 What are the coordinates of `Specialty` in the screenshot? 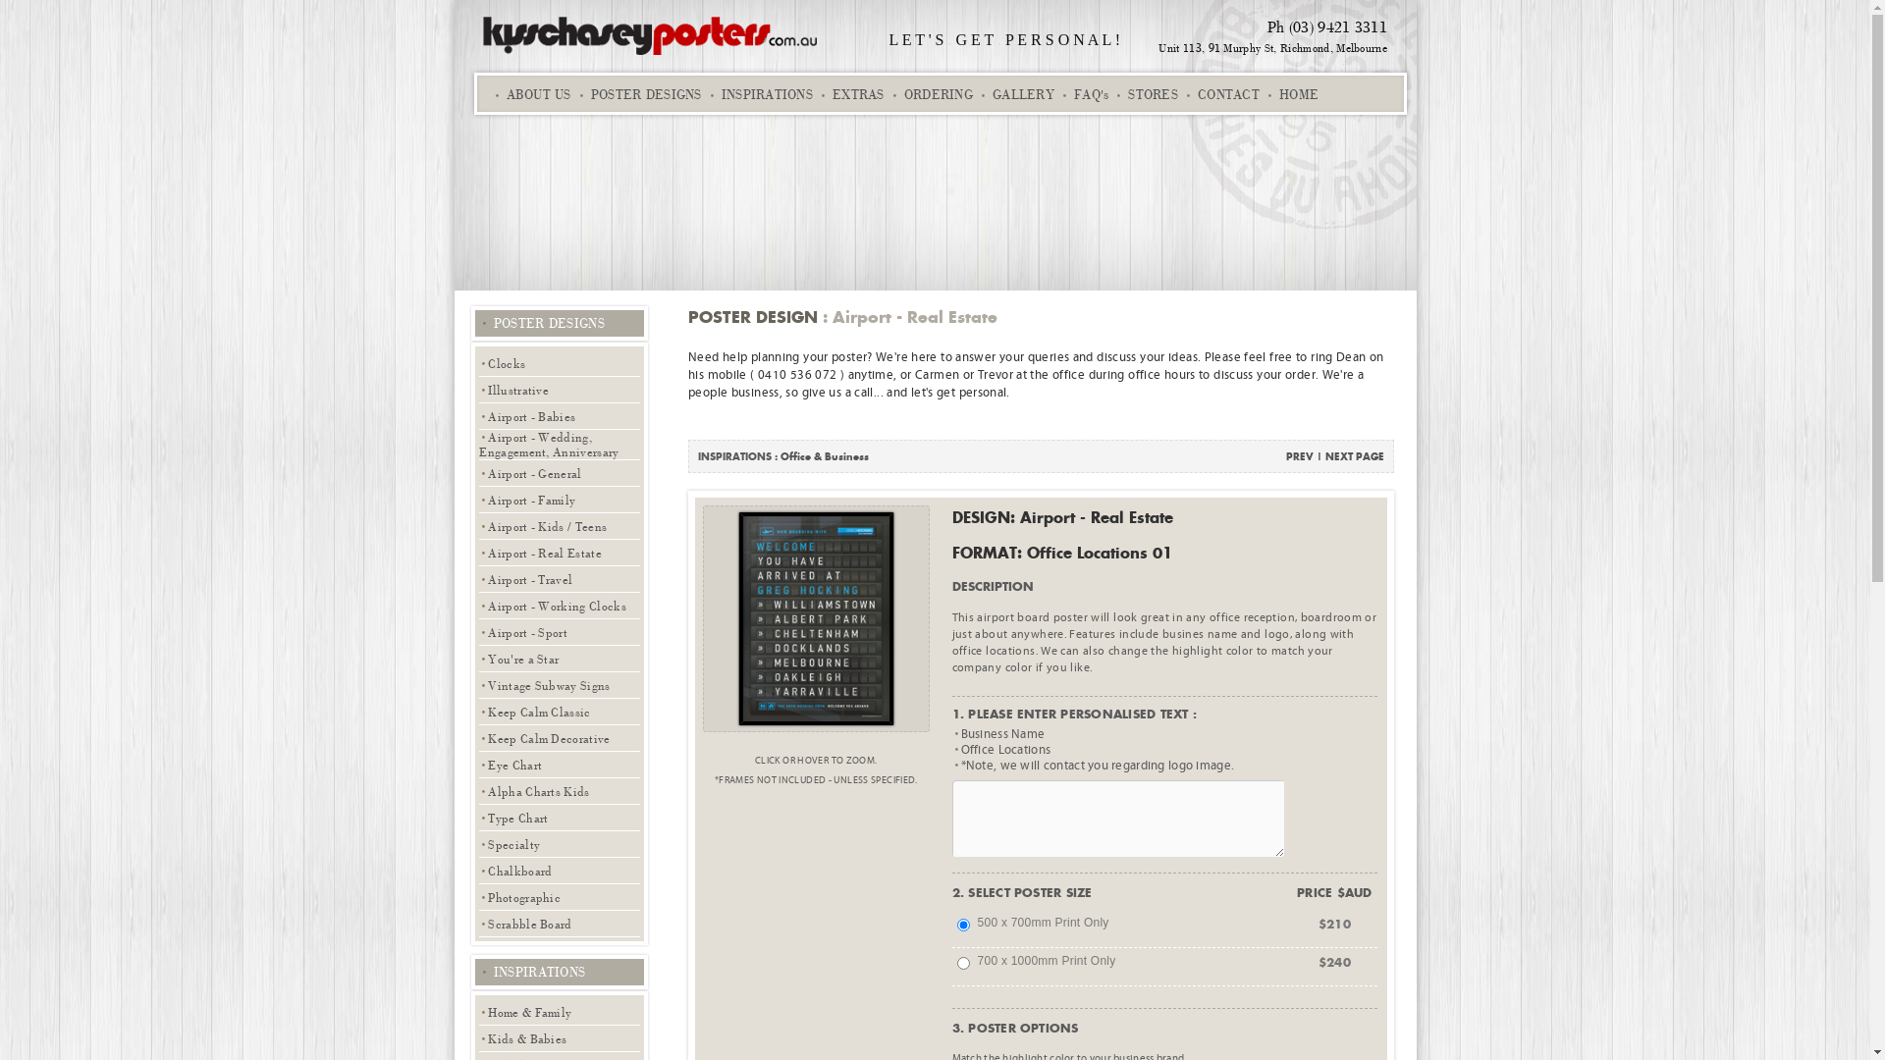 It's located at (560, 844).